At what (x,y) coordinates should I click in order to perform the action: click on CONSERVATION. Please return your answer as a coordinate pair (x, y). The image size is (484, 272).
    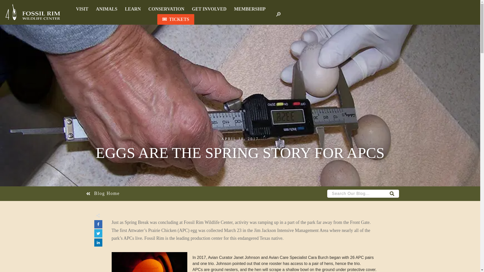
    Looking at the image, I should click on (166, 9).